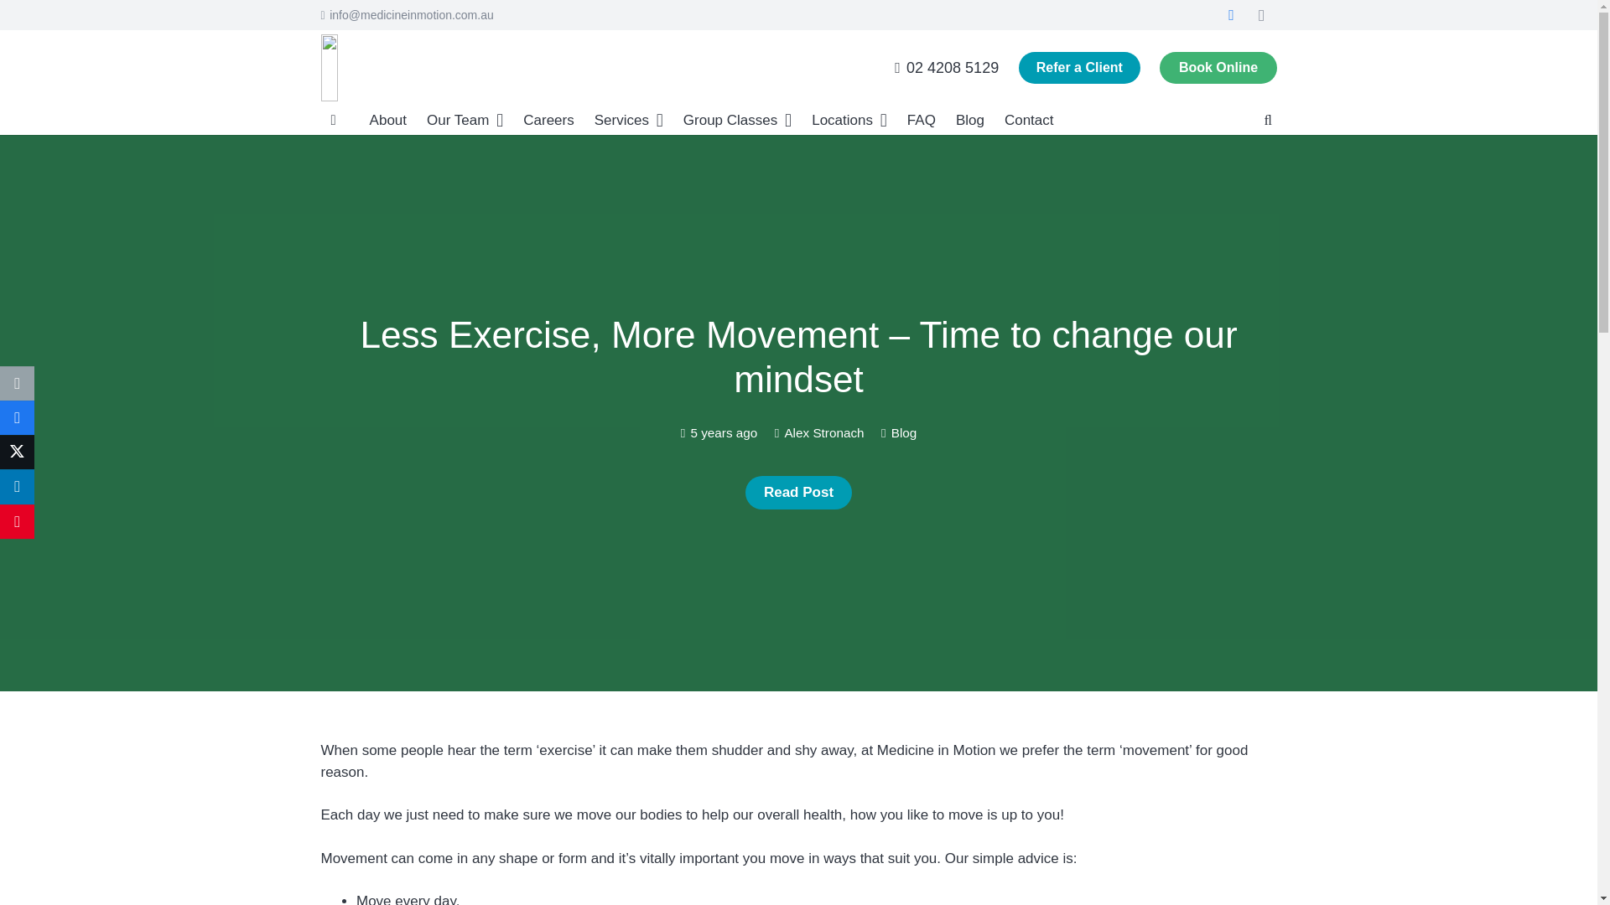  What do you see at coordinates (628, 119) in the screenshot?
I see `Services` at bounding box center [628, 119].